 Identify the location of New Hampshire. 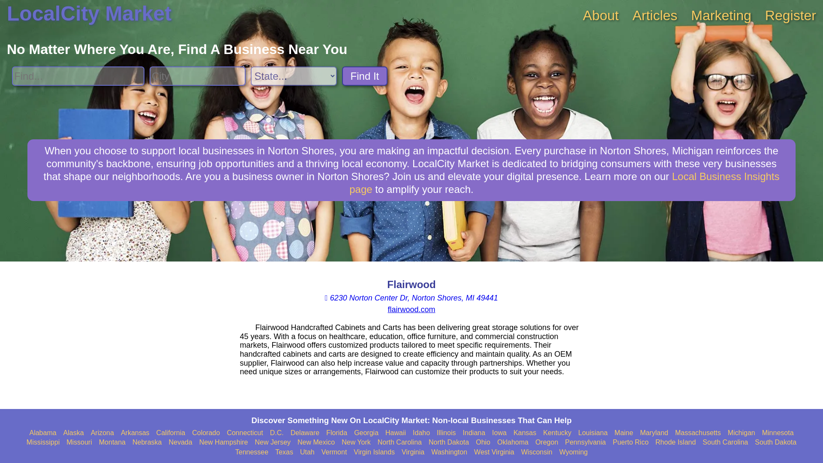
(224, 442).